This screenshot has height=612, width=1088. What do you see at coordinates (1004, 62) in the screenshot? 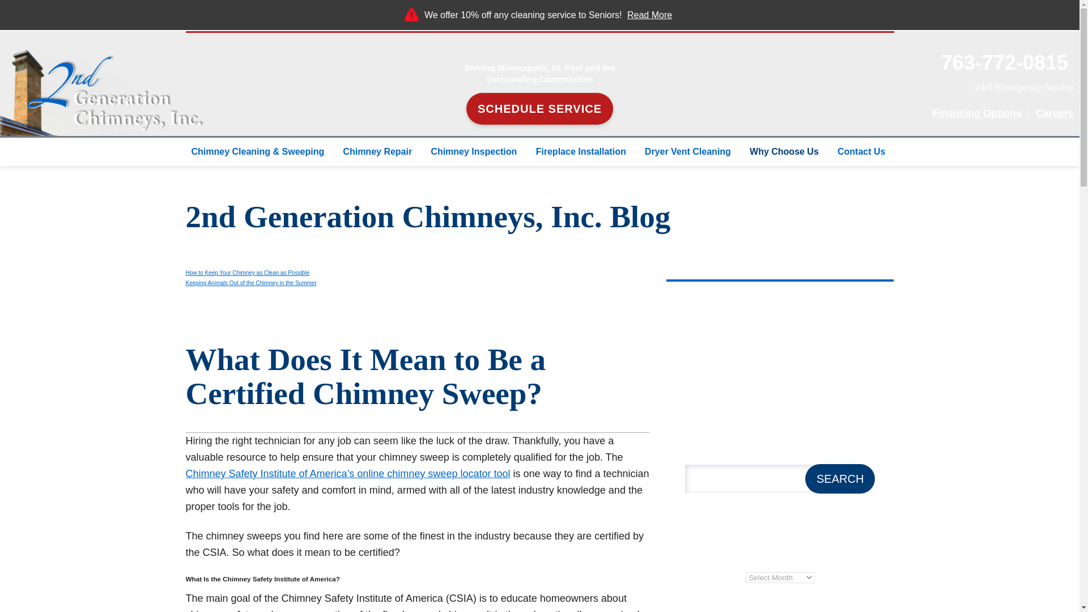
I see `763-772-0815` at bounding box center [1004, 62].